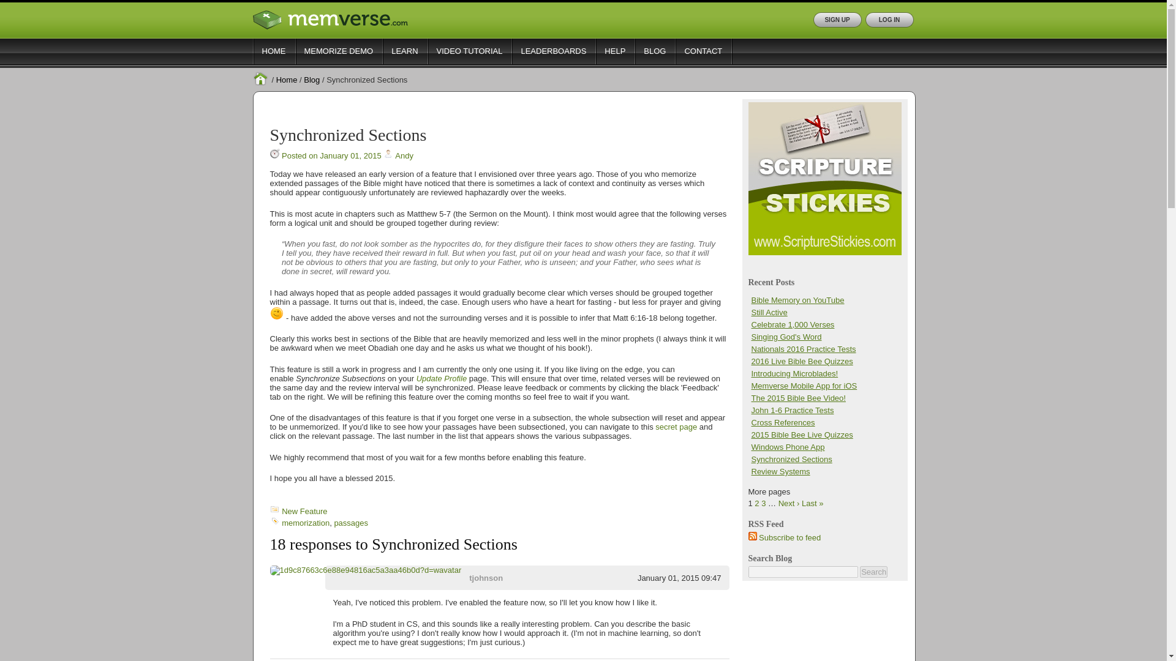  What do you see at coordinates (655, 51) in the screenshot?
I see `BLOG` at bounding box center [655, 51].